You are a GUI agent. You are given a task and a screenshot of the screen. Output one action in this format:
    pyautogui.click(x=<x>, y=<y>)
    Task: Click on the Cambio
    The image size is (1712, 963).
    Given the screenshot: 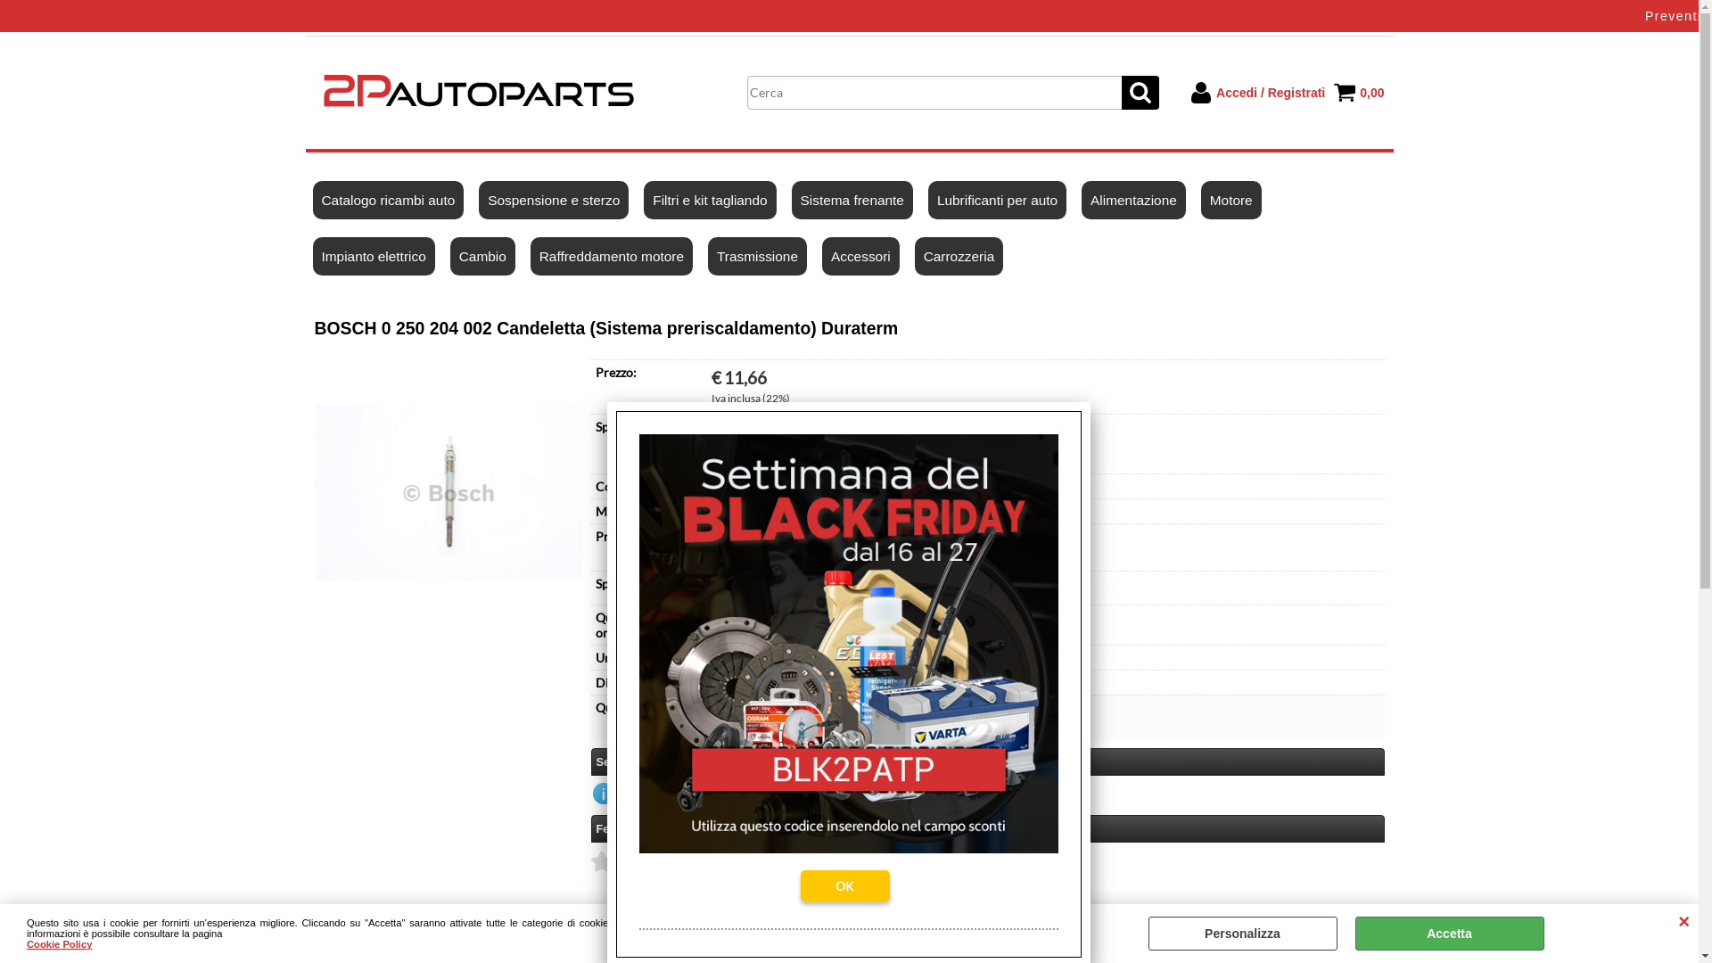 What is the action you would take?
    pyautogui.click(x=483, y=257)
    